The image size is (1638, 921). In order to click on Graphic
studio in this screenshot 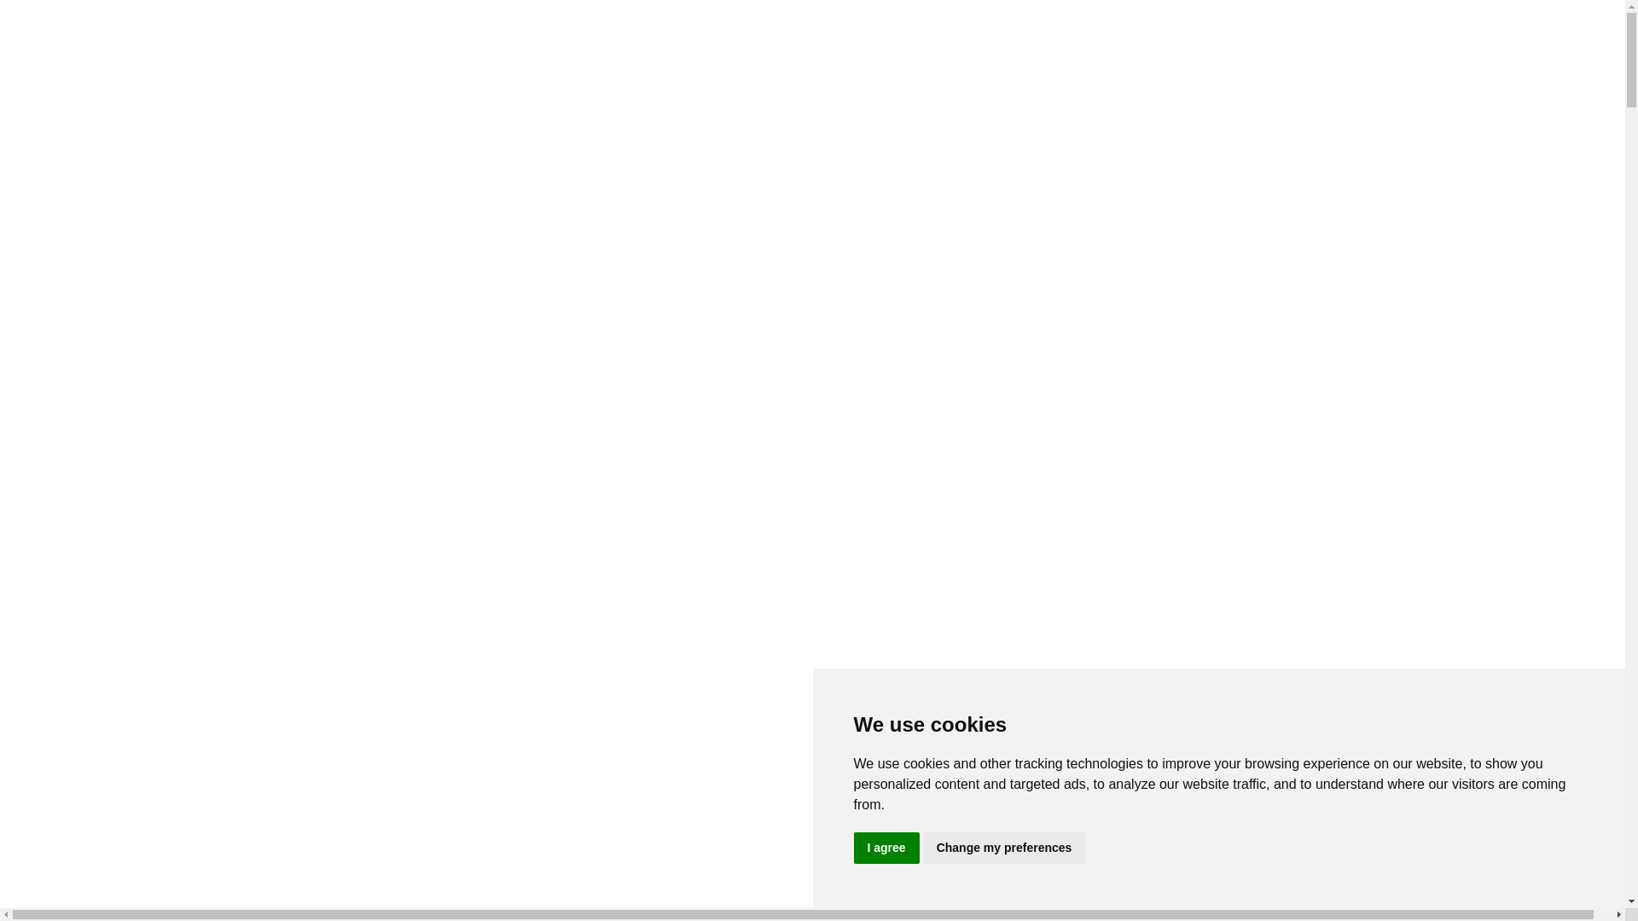, I will do `click(106, 60)`.